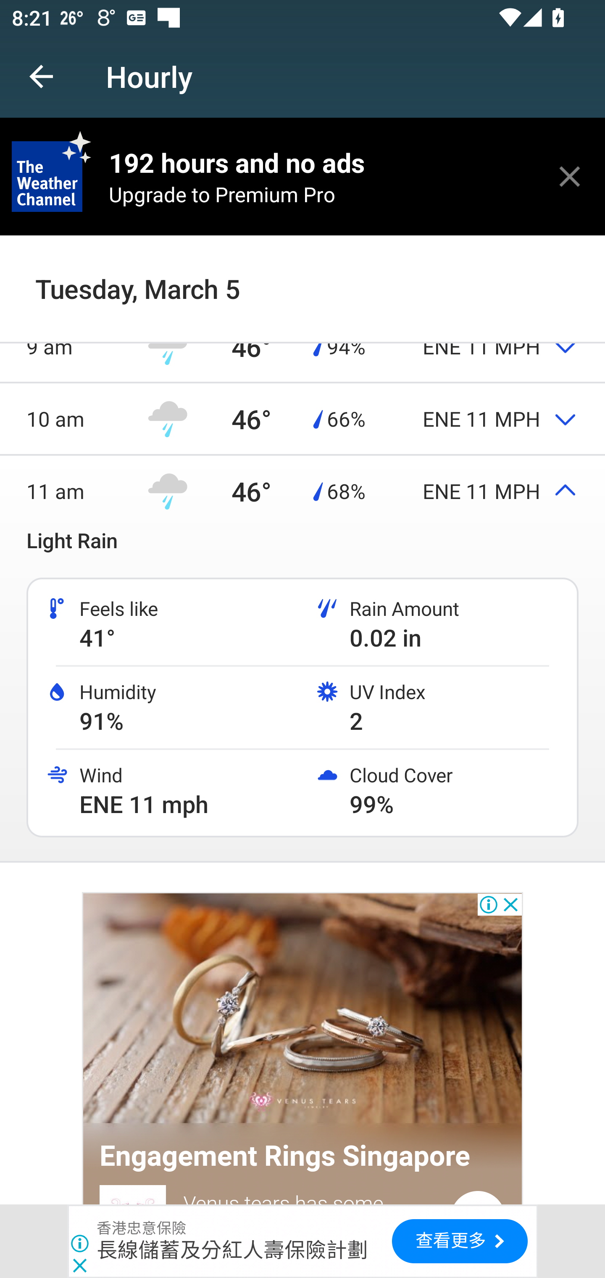  Describe the element at coordinates (302, 1010) in the screenshot. I see `venus-tears` at that location.